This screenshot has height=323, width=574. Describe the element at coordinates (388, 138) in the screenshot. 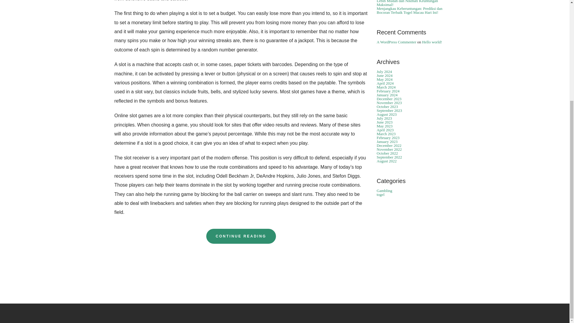

I see `February 2023` at that location.